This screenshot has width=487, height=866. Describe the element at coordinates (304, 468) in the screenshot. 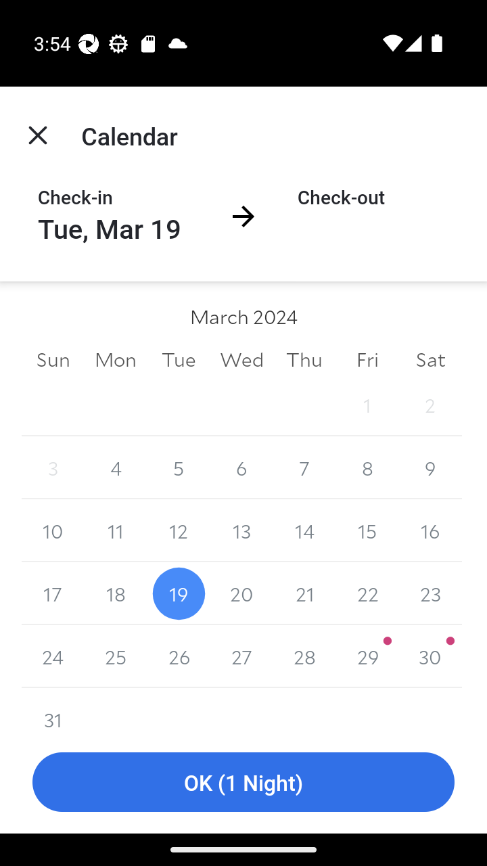

I see `7 7 March 2024` at that location.